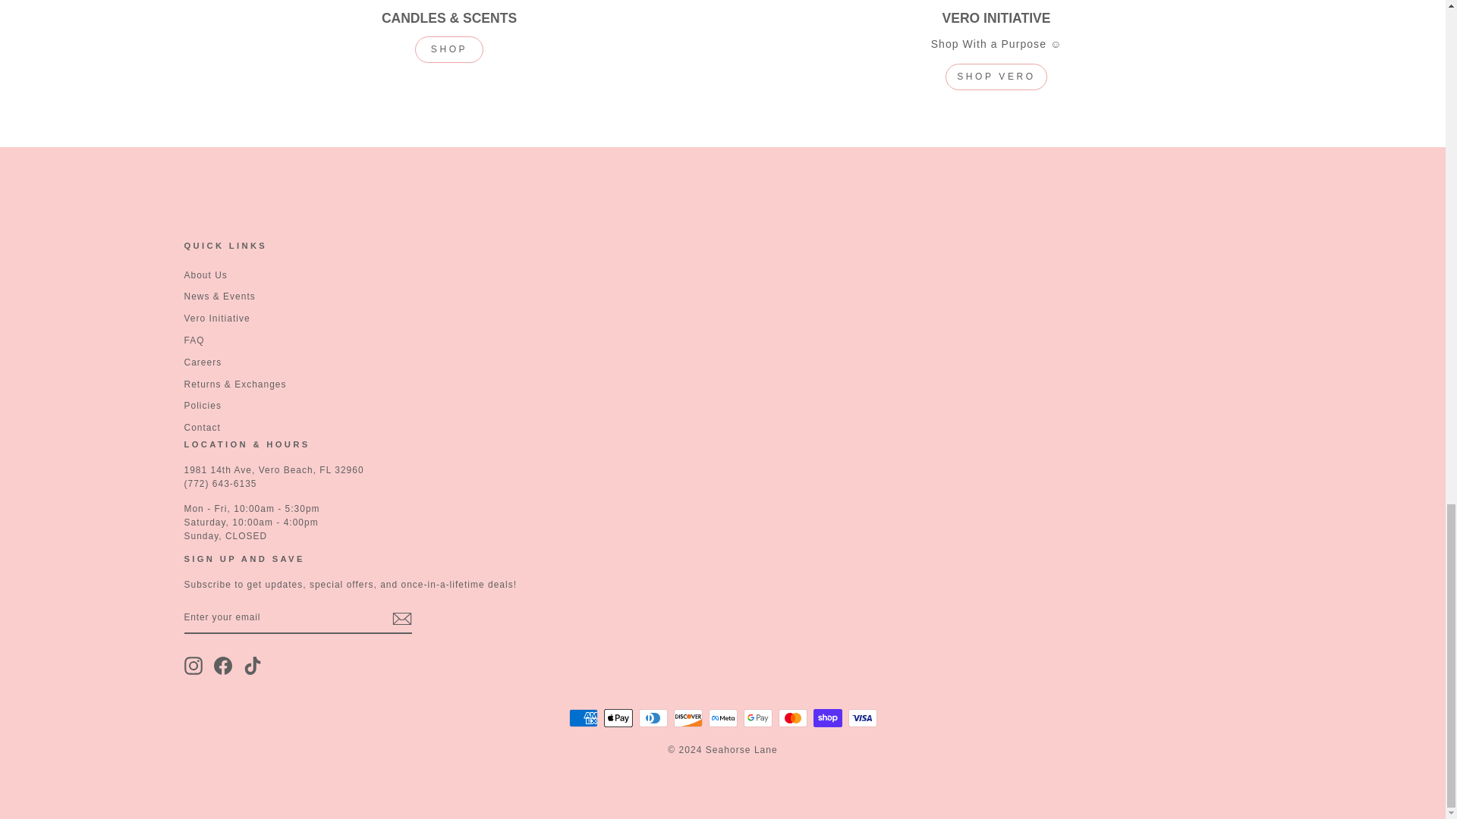 This screenshot has height=819, width=1457. What do you see at coordinates (618, 718) in the screenshot?
I see `Apple Pay` at bounding box center [618, 718].